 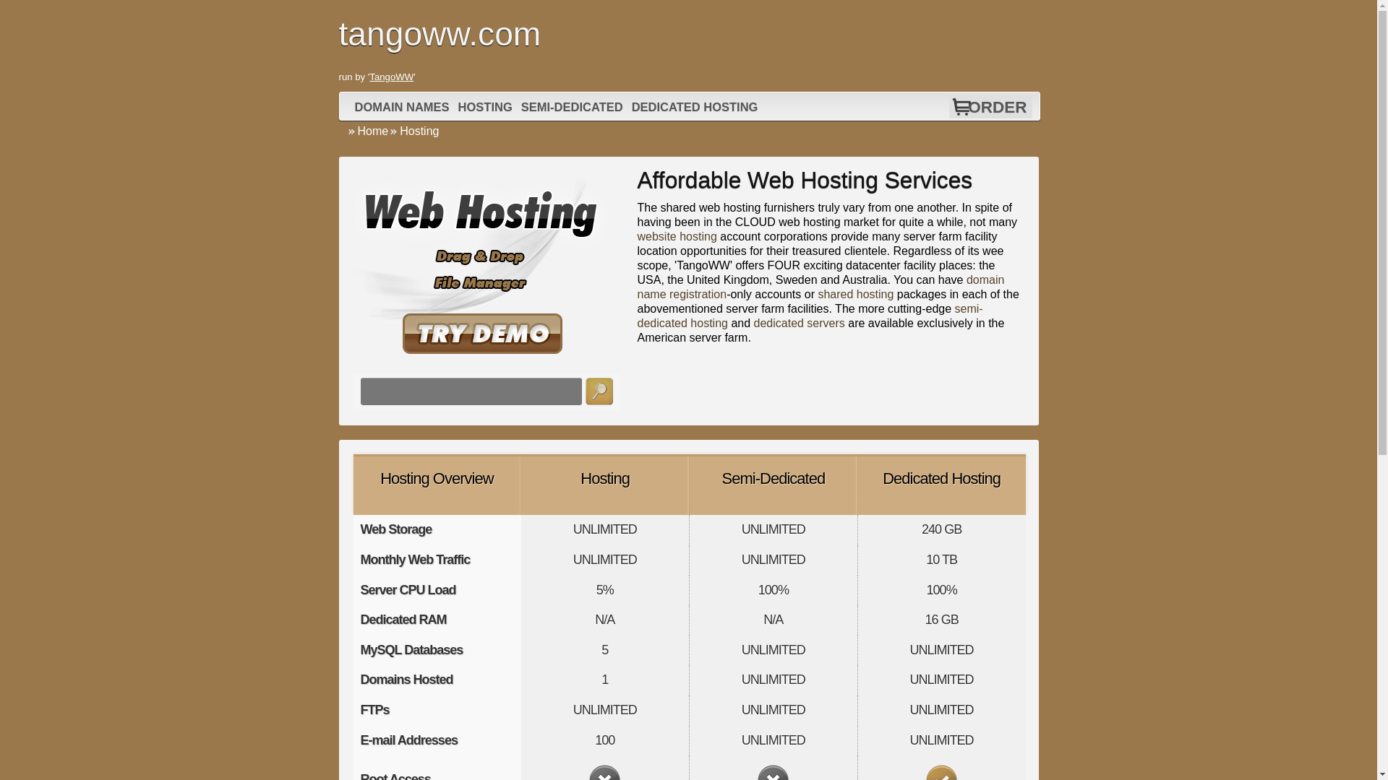 I want to click on DOMAIN NAMES, so click(x=402, y=107).